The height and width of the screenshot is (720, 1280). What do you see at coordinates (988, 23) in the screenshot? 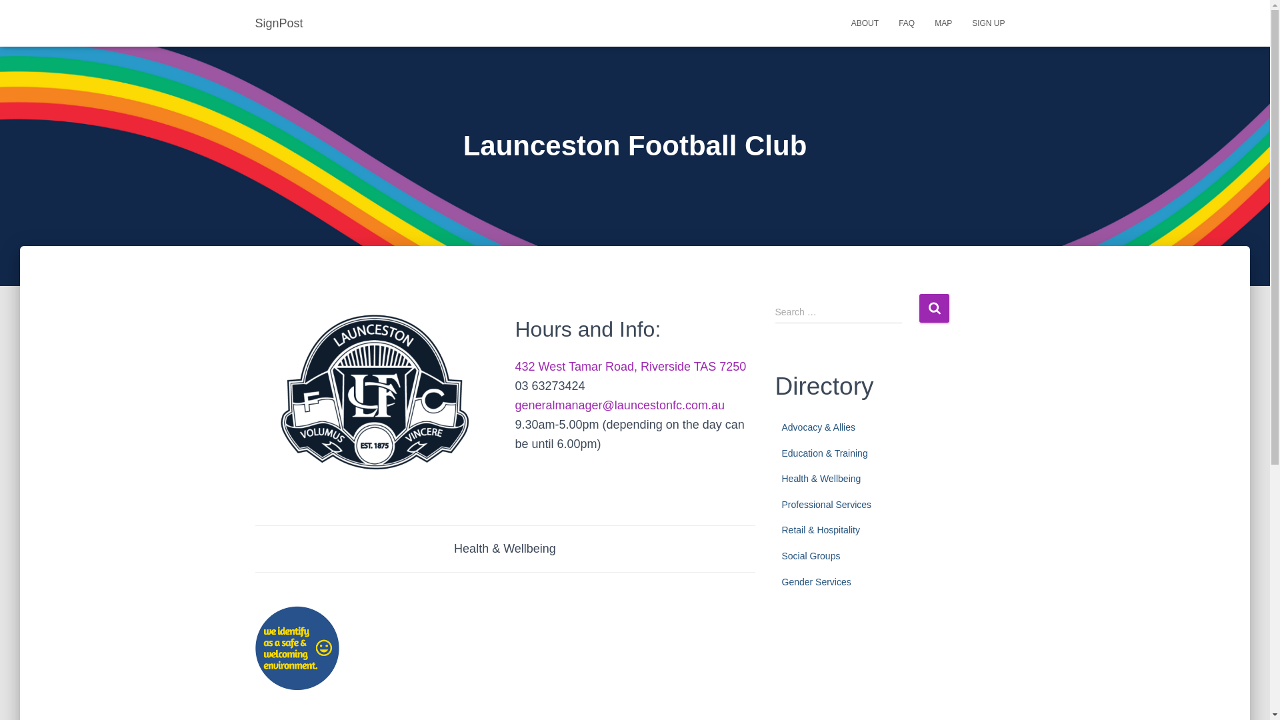
I see `Sign Up` at bounding box center [988, 23].